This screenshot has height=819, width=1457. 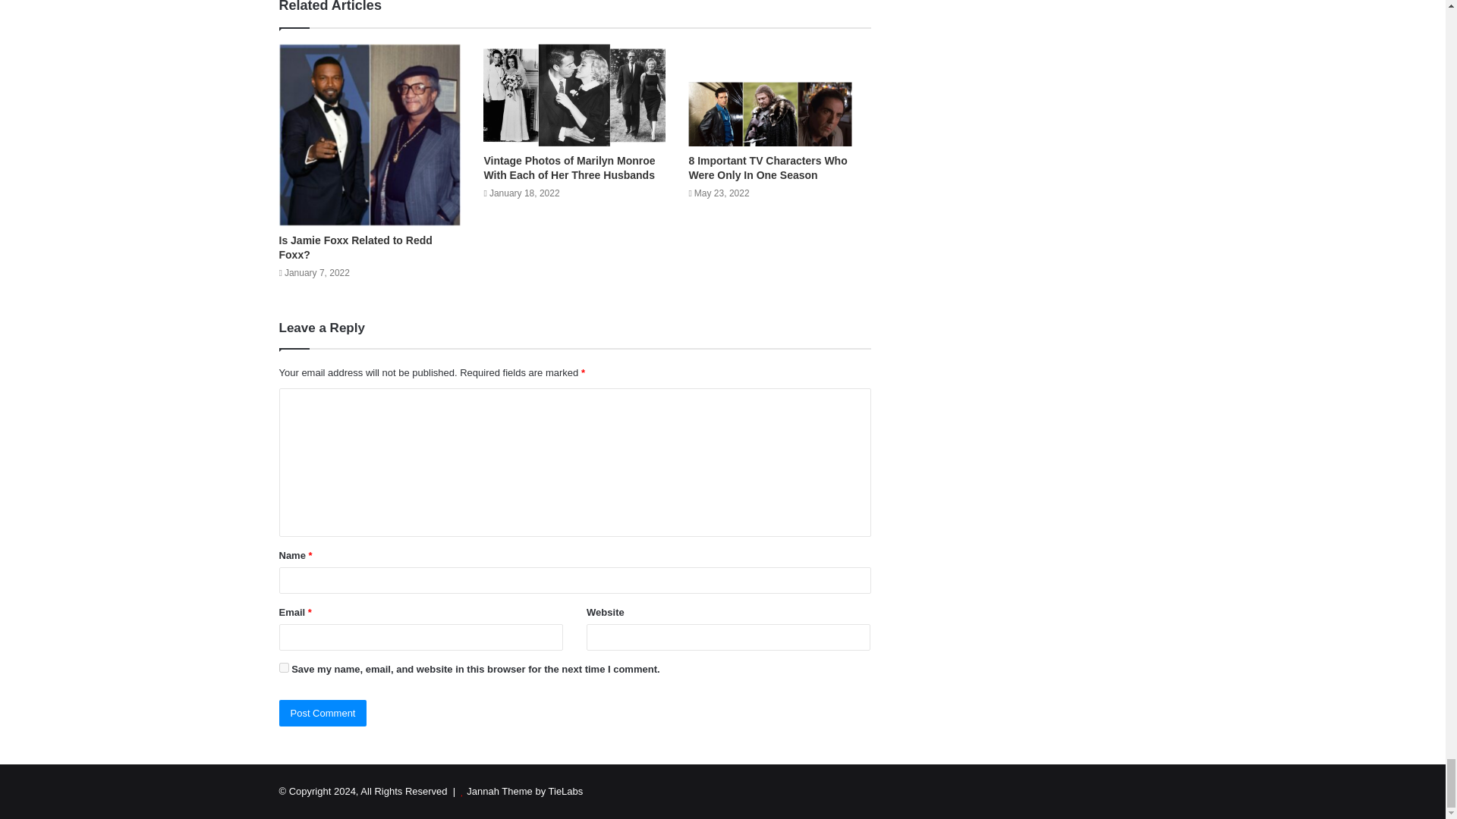 What do you see at coordinates (284, 667) in the screenshot?
I see `yes` at bounding box center [284, 667].